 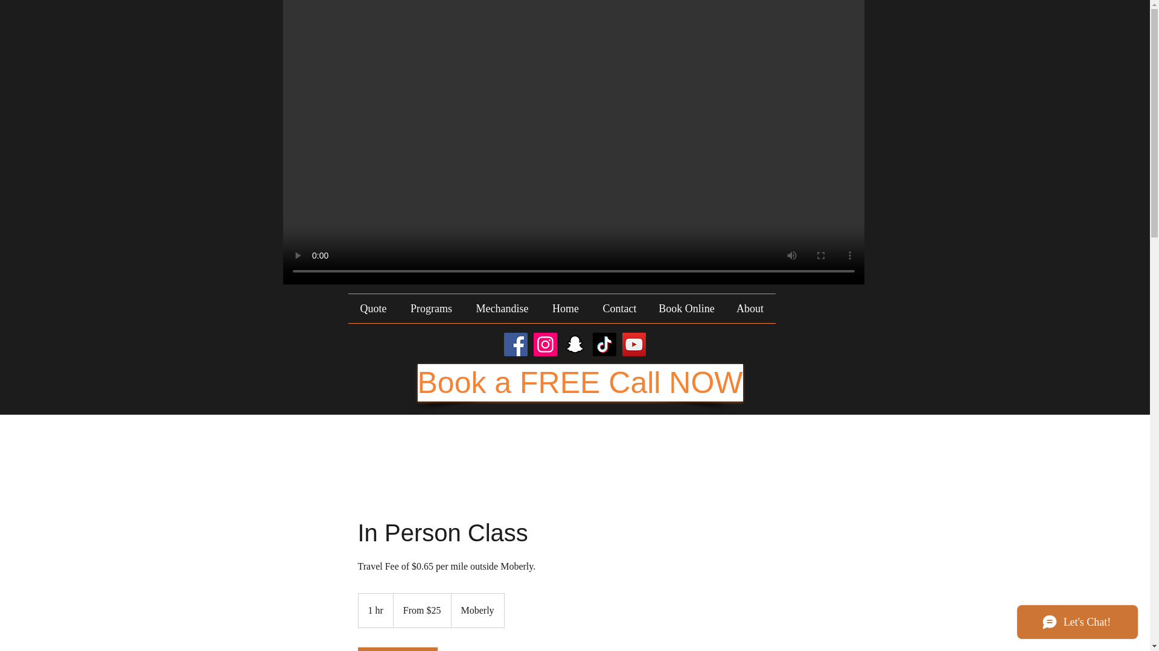 I want to click on Book Now, so click(x=397, y=649).